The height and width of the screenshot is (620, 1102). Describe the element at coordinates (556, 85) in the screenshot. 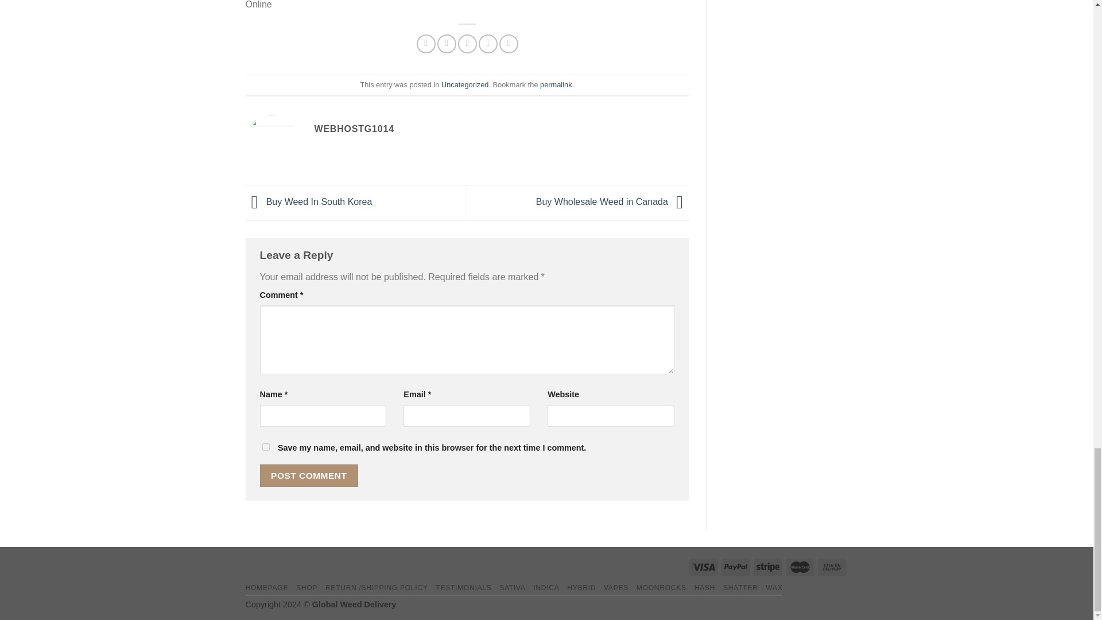

I see `permalink` at that location.